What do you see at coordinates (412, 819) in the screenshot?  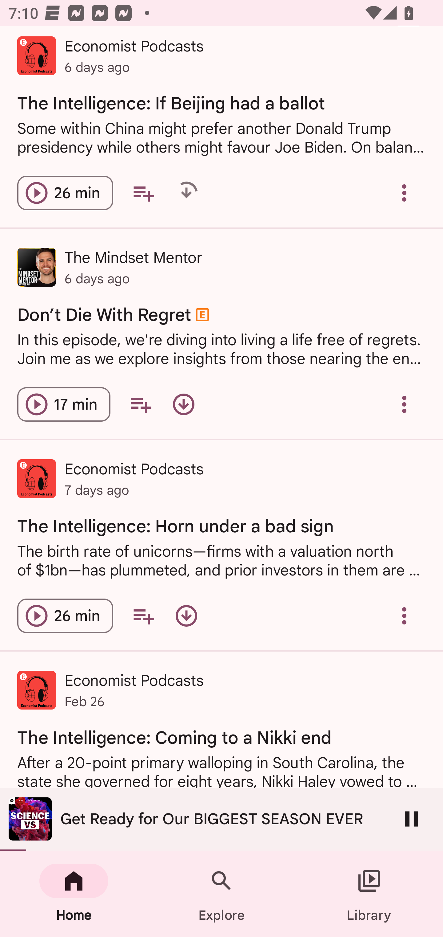 I see `Pause` at bounding box center [412, 819].